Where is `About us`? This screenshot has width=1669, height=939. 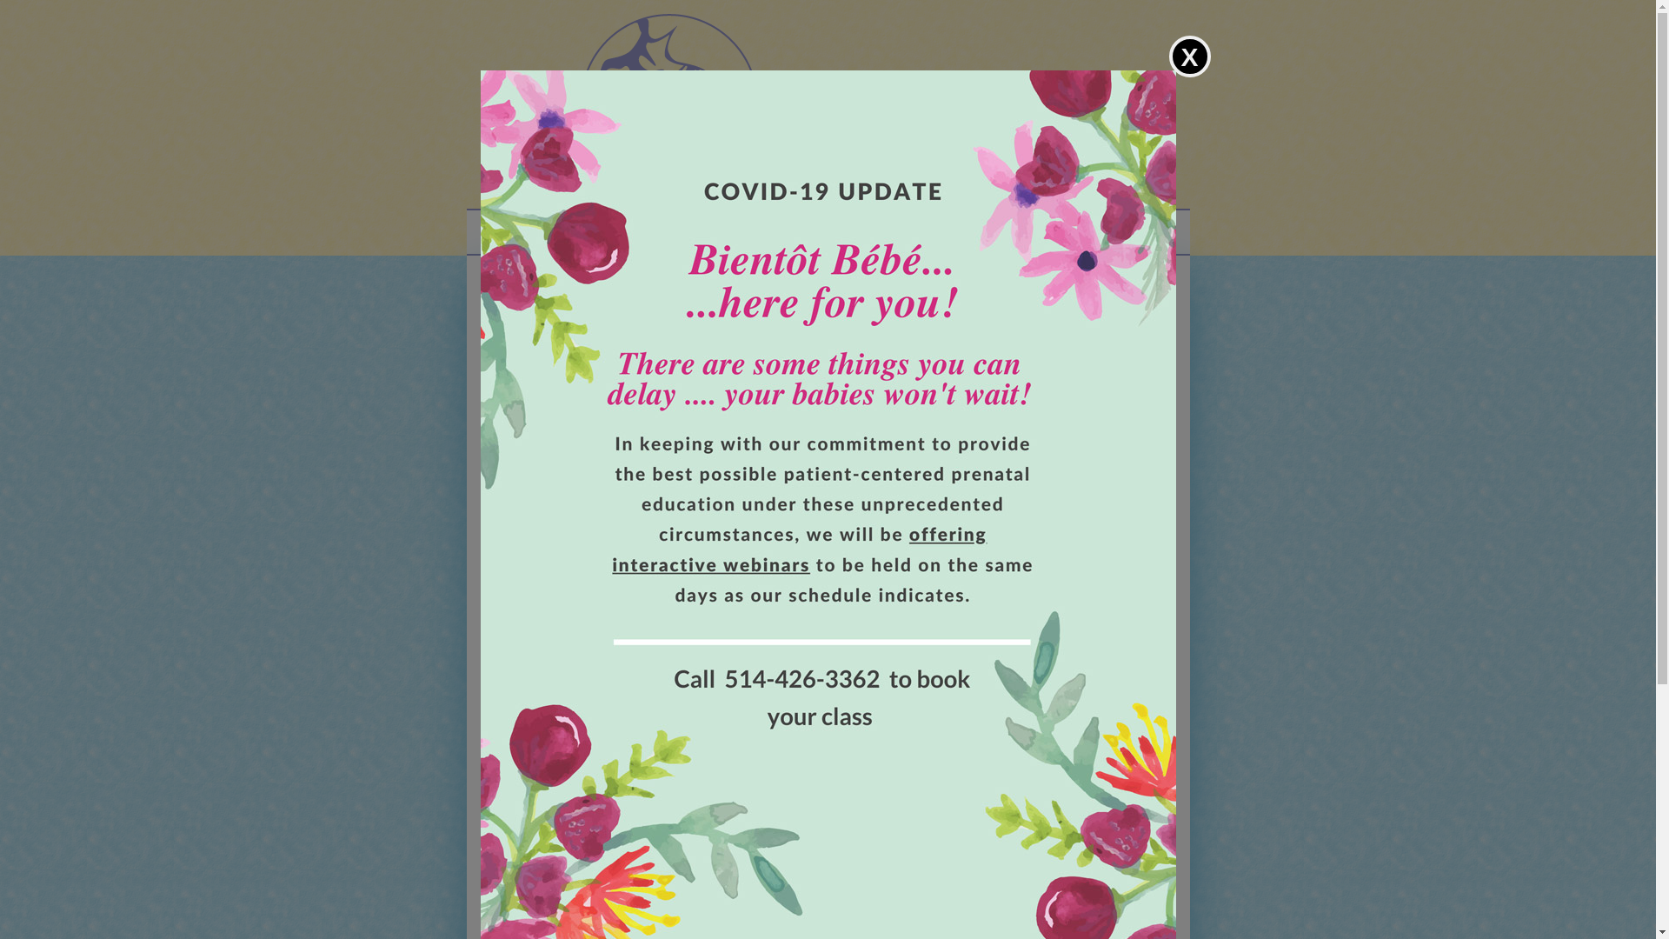 About us is located at coordinates (643, 234).